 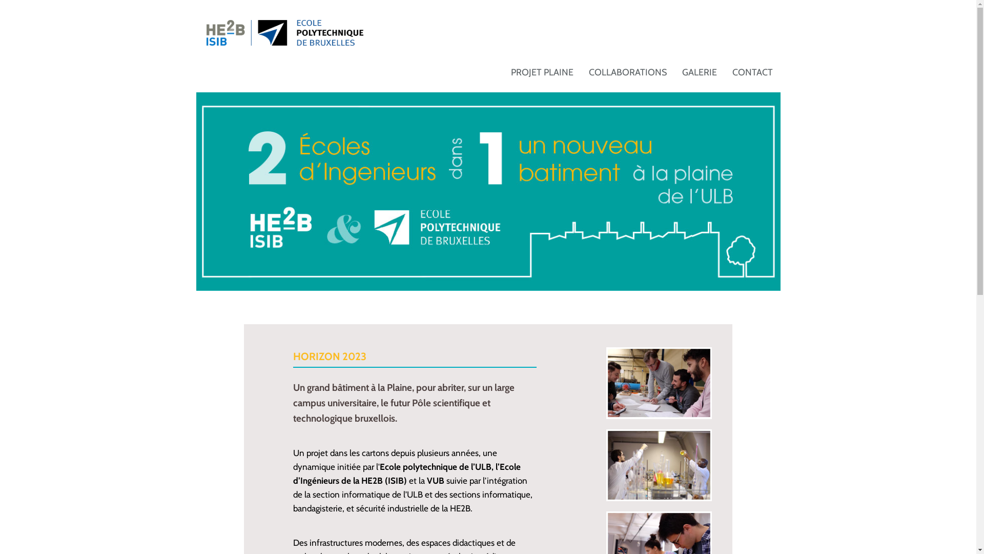 I want to click on CONTACT, so click(x=752, y=72).